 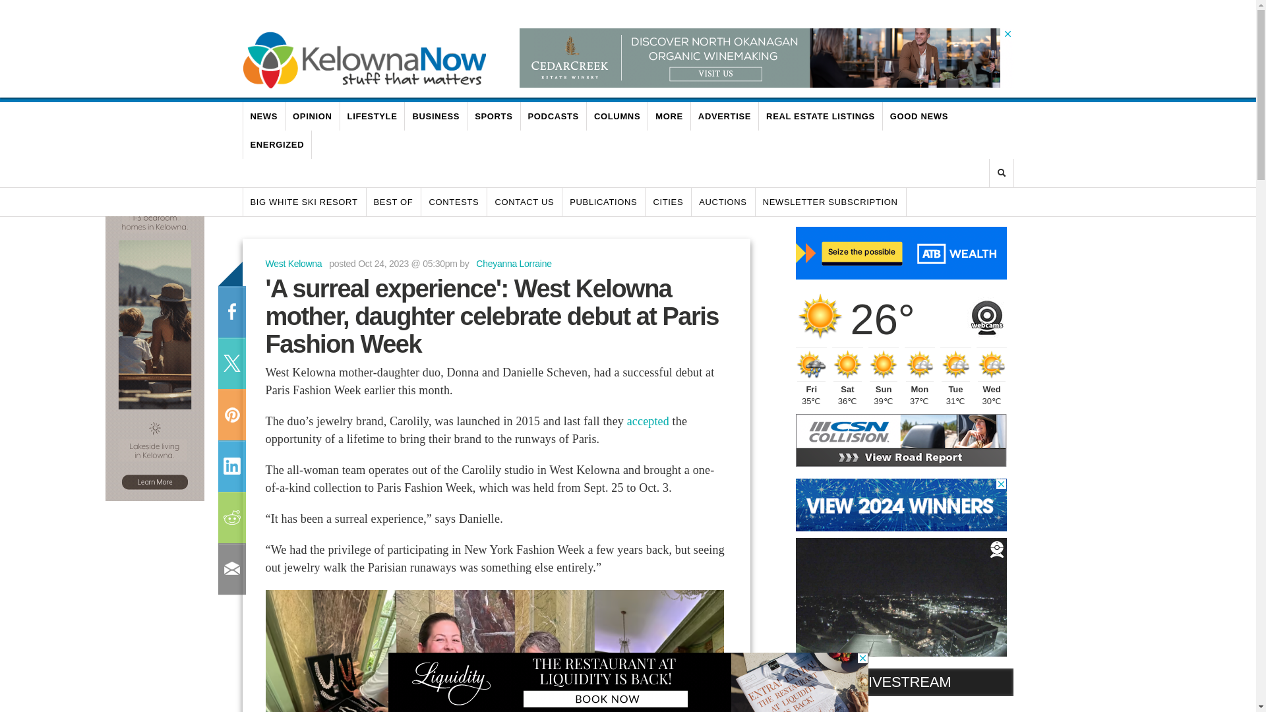 I want to click on Weather, so click(x=820, y=315).